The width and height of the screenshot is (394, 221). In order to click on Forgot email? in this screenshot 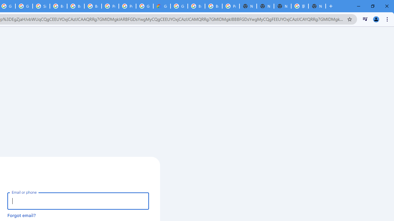, I will do `click(22, 215)`.